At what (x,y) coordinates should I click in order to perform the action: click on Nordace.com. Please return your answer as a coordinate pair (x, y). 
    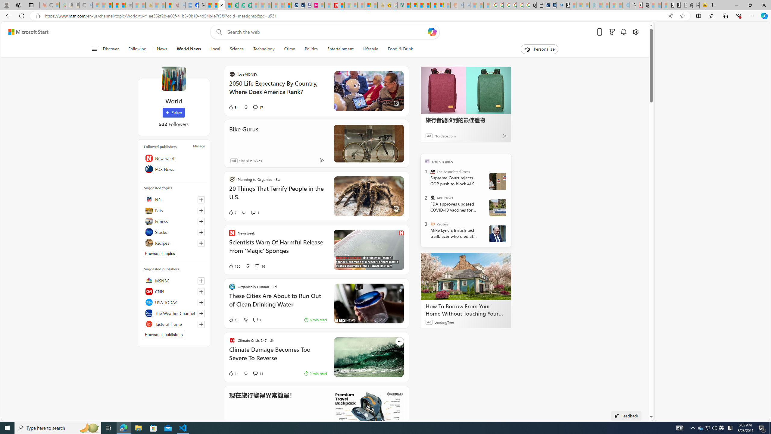
    Looking at the image, I should click on (445, 136).